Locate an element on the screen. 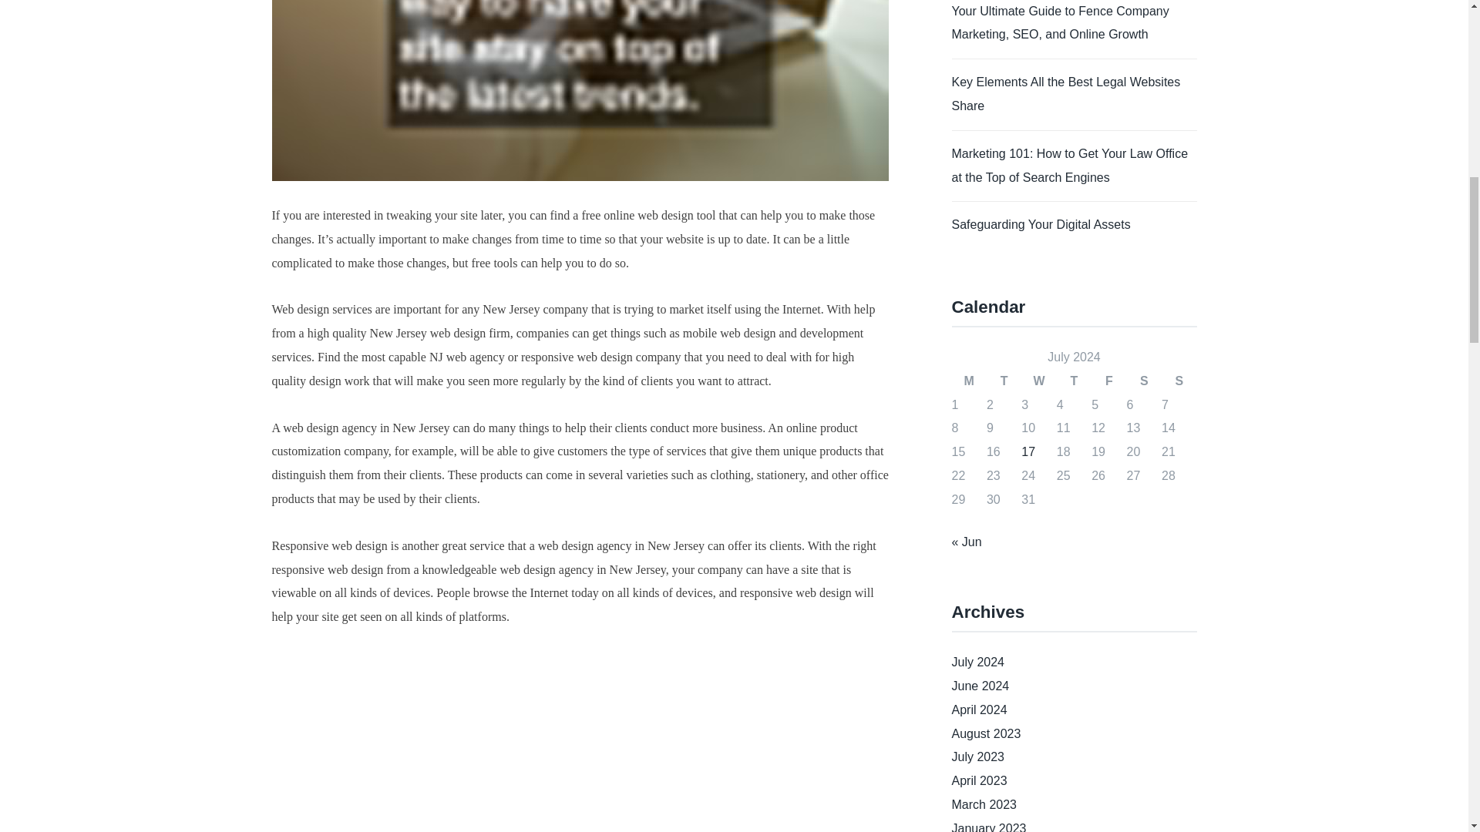  April 2024 is located at coordinates (979, 709).